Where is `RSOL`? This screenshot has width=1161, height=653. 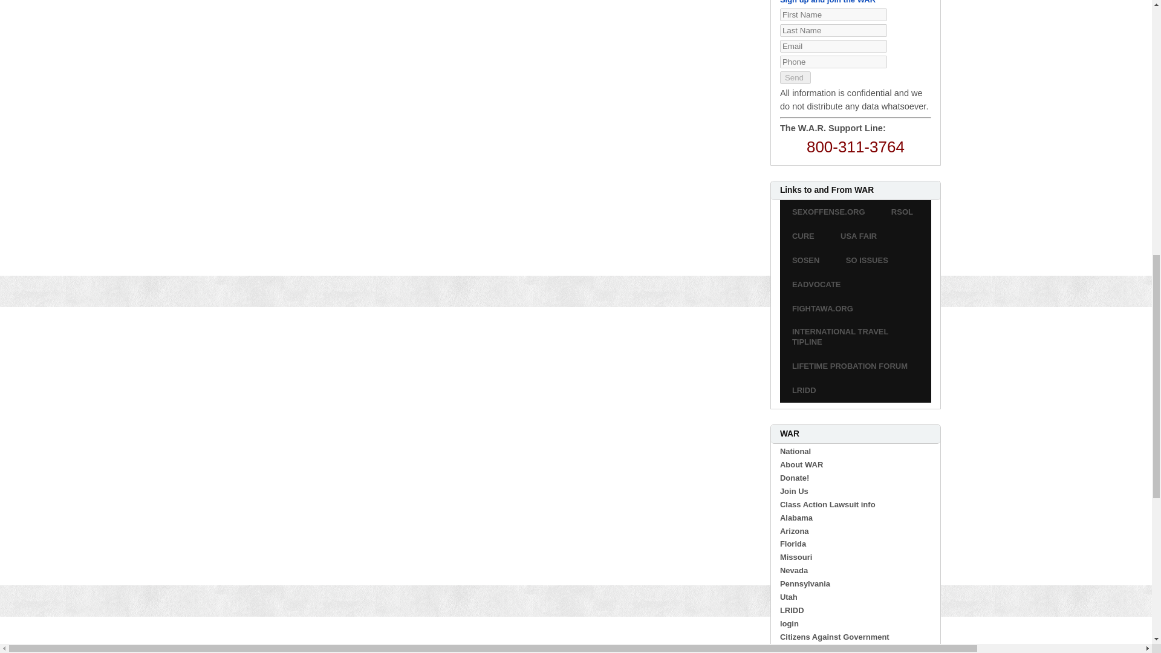 RSOL is located at coordinates (902, 213).